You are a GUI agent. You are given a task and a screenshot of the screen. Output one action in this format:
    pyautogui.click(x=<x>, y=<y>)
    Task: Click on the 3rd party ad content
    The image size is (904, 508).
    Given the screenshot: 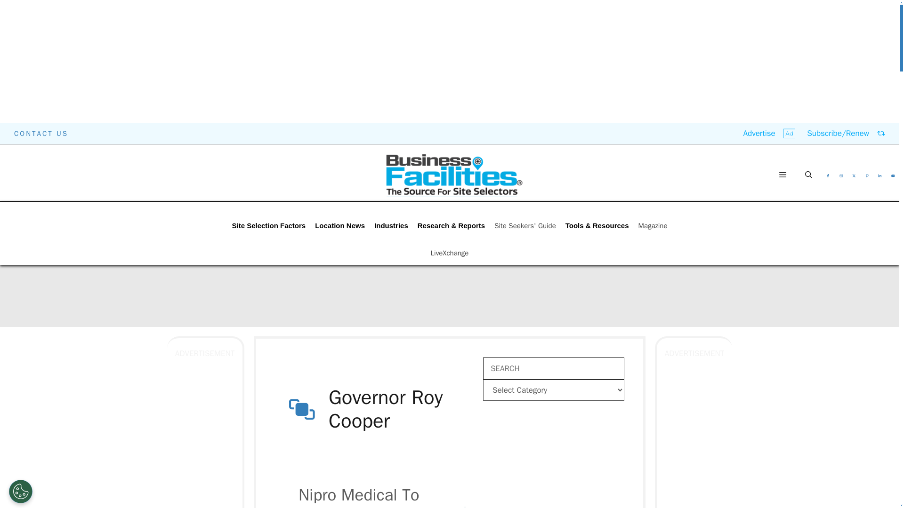 What is the action you would take?
    pyautogui.click(x=450, y=295)
    